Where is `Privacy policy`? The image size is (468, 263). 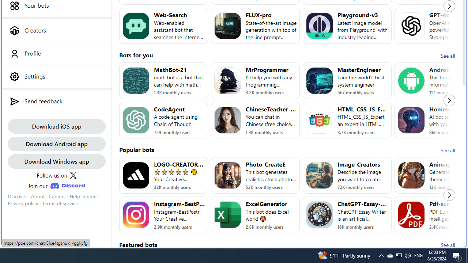 Privacy policy is located at coordinates (23, 203).